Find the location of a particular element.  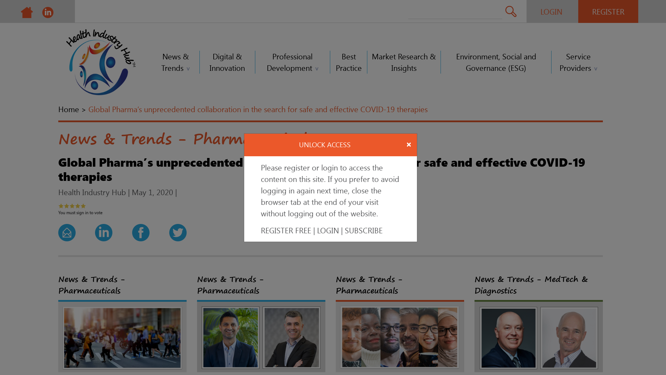

Facebook is located at coordinates (141, 231).